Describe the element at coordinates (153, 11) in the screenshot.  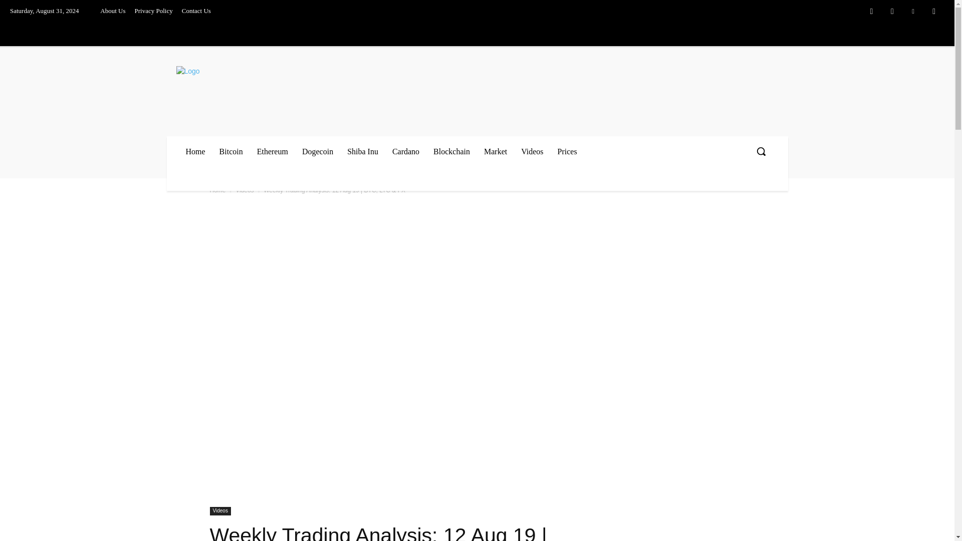
I see `Privacy Policy` at that location.